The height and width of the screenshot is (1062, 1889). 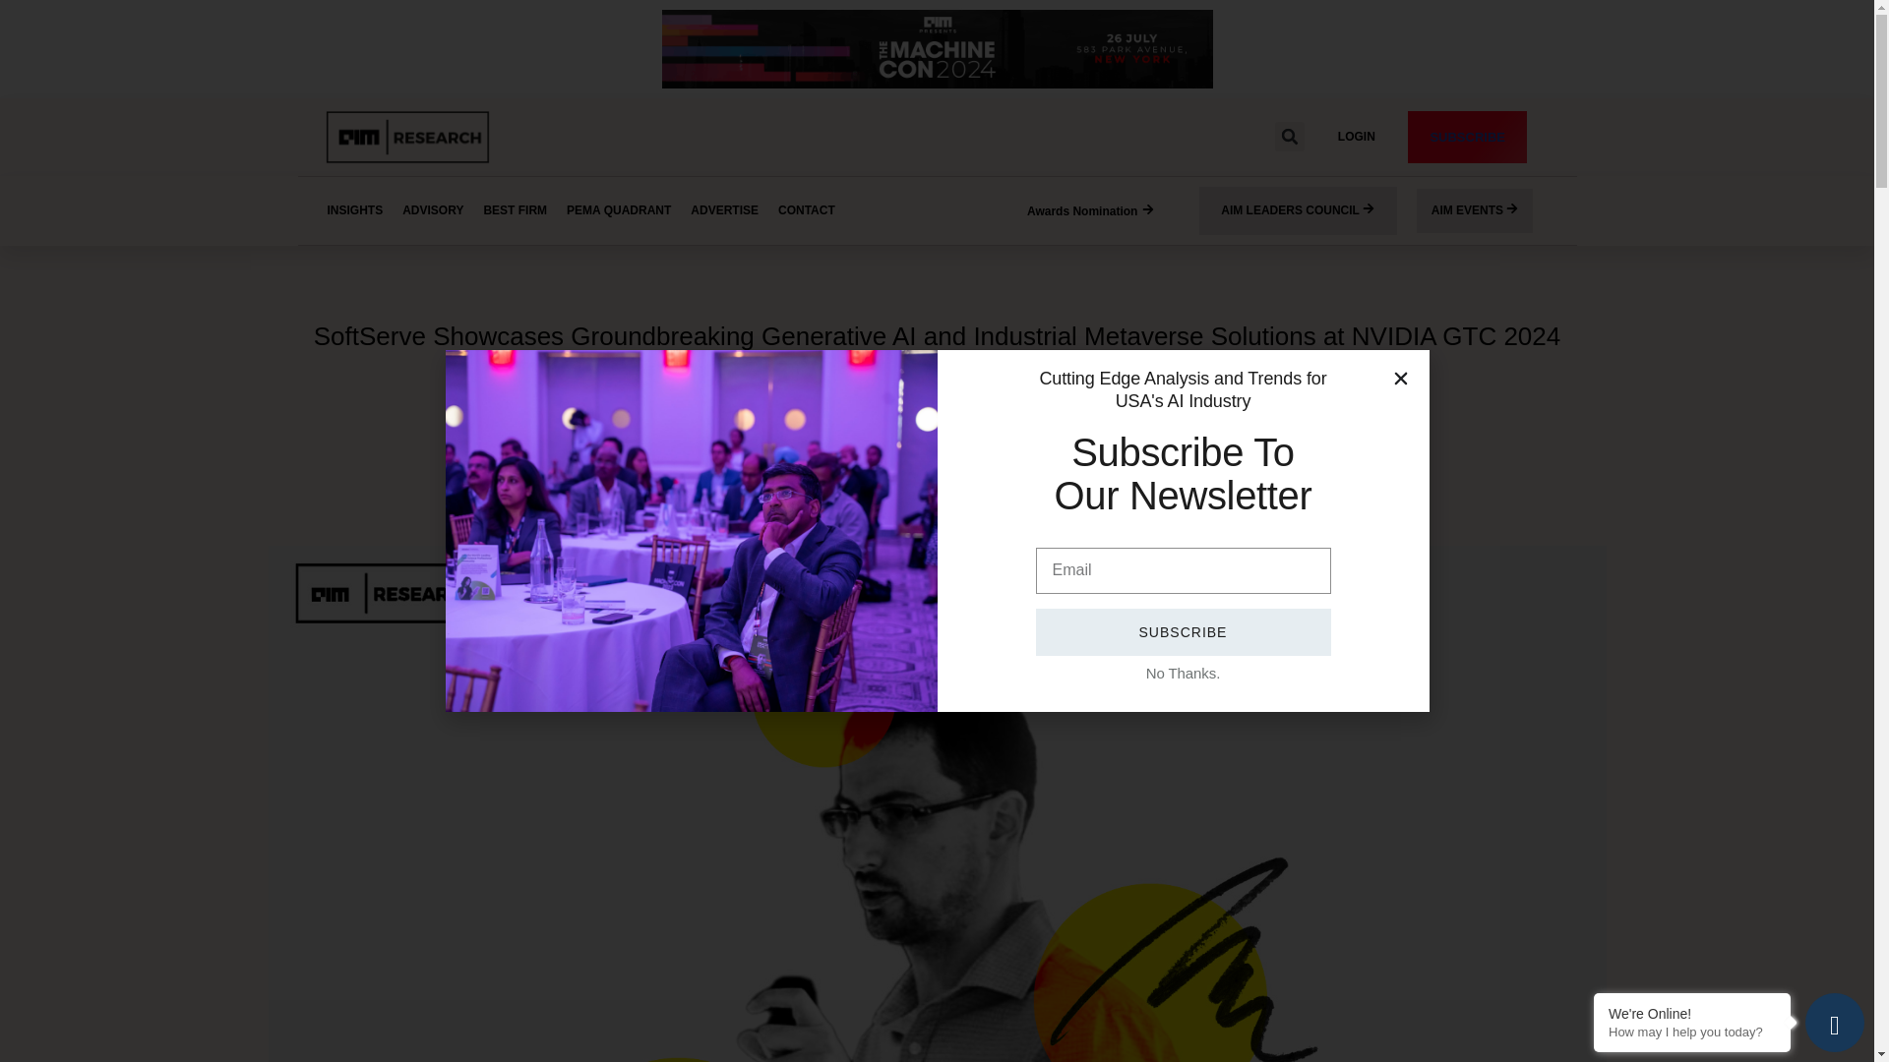 I want to click on ADVISORY, so click(x=433, y=210).